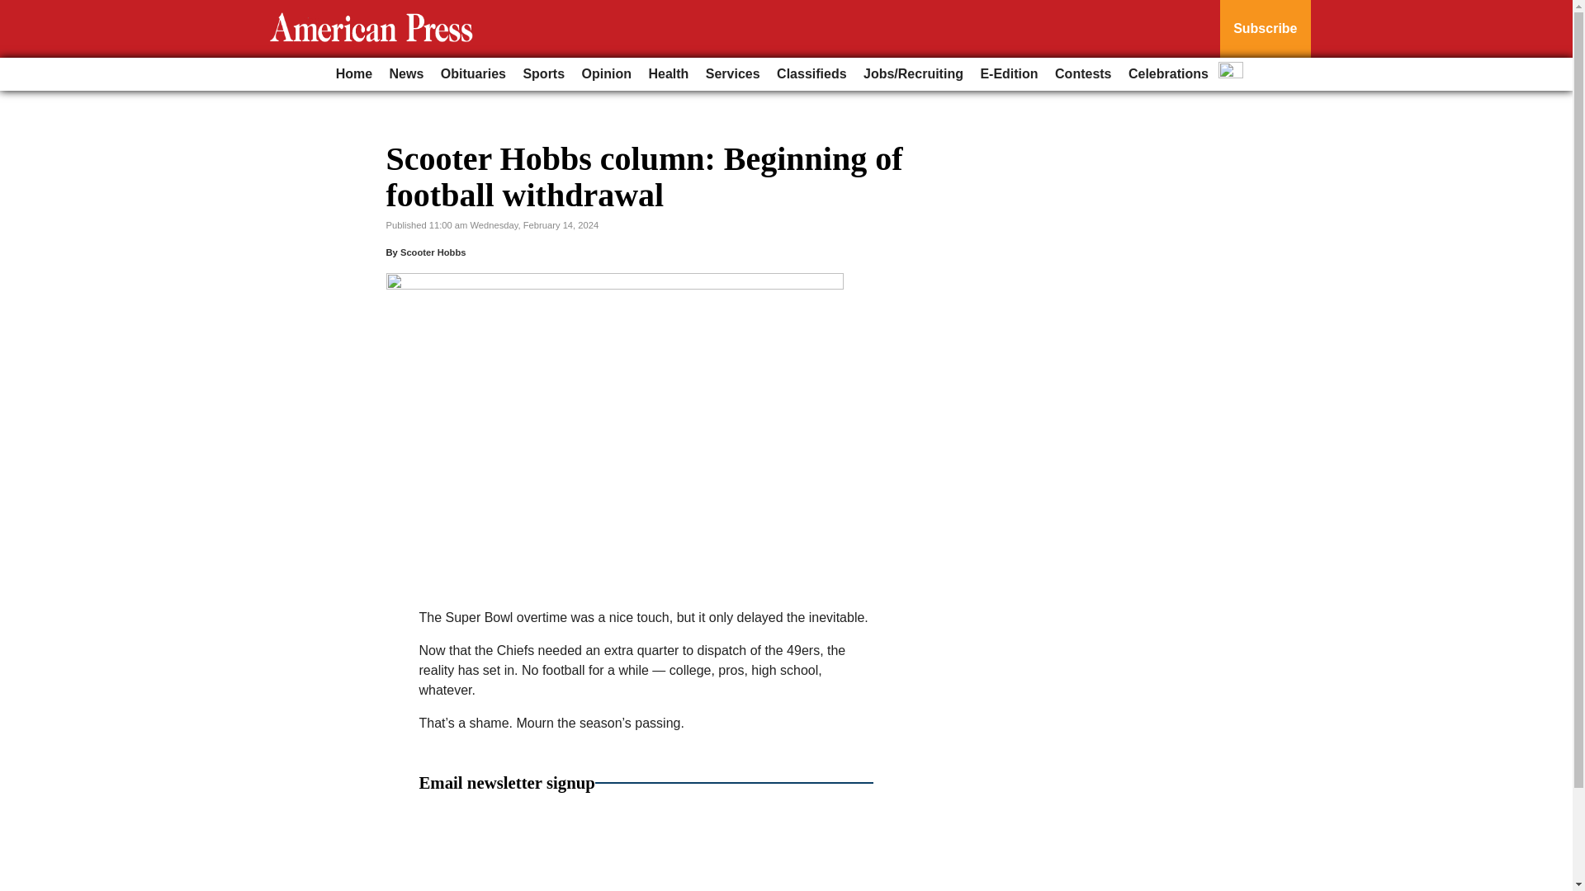 The width and height of the screenshot is (1585, 891). What do you see at coordinates (1169, 74) in the screenshot?
I see `Celebrations` at bounding box center [1169, 74].